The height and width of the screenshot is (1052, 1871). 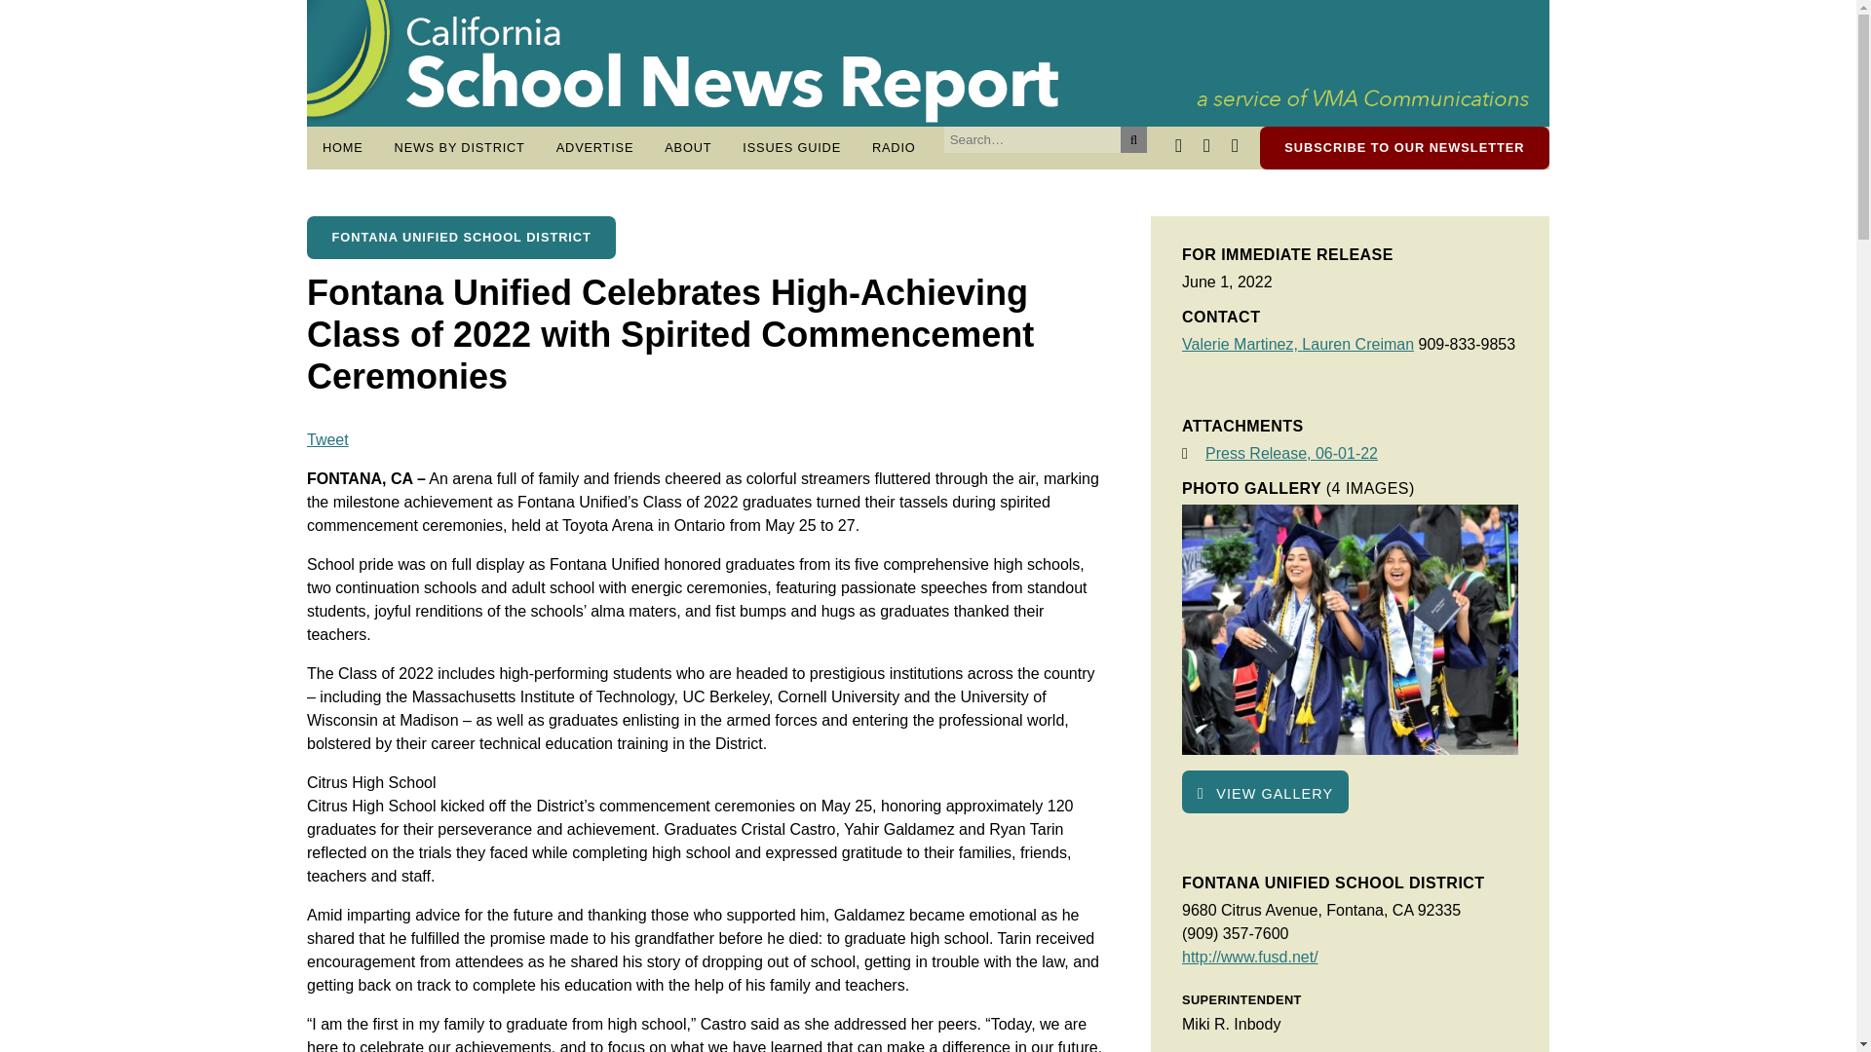 I want to click on HOME, so click(x=343, y=147).